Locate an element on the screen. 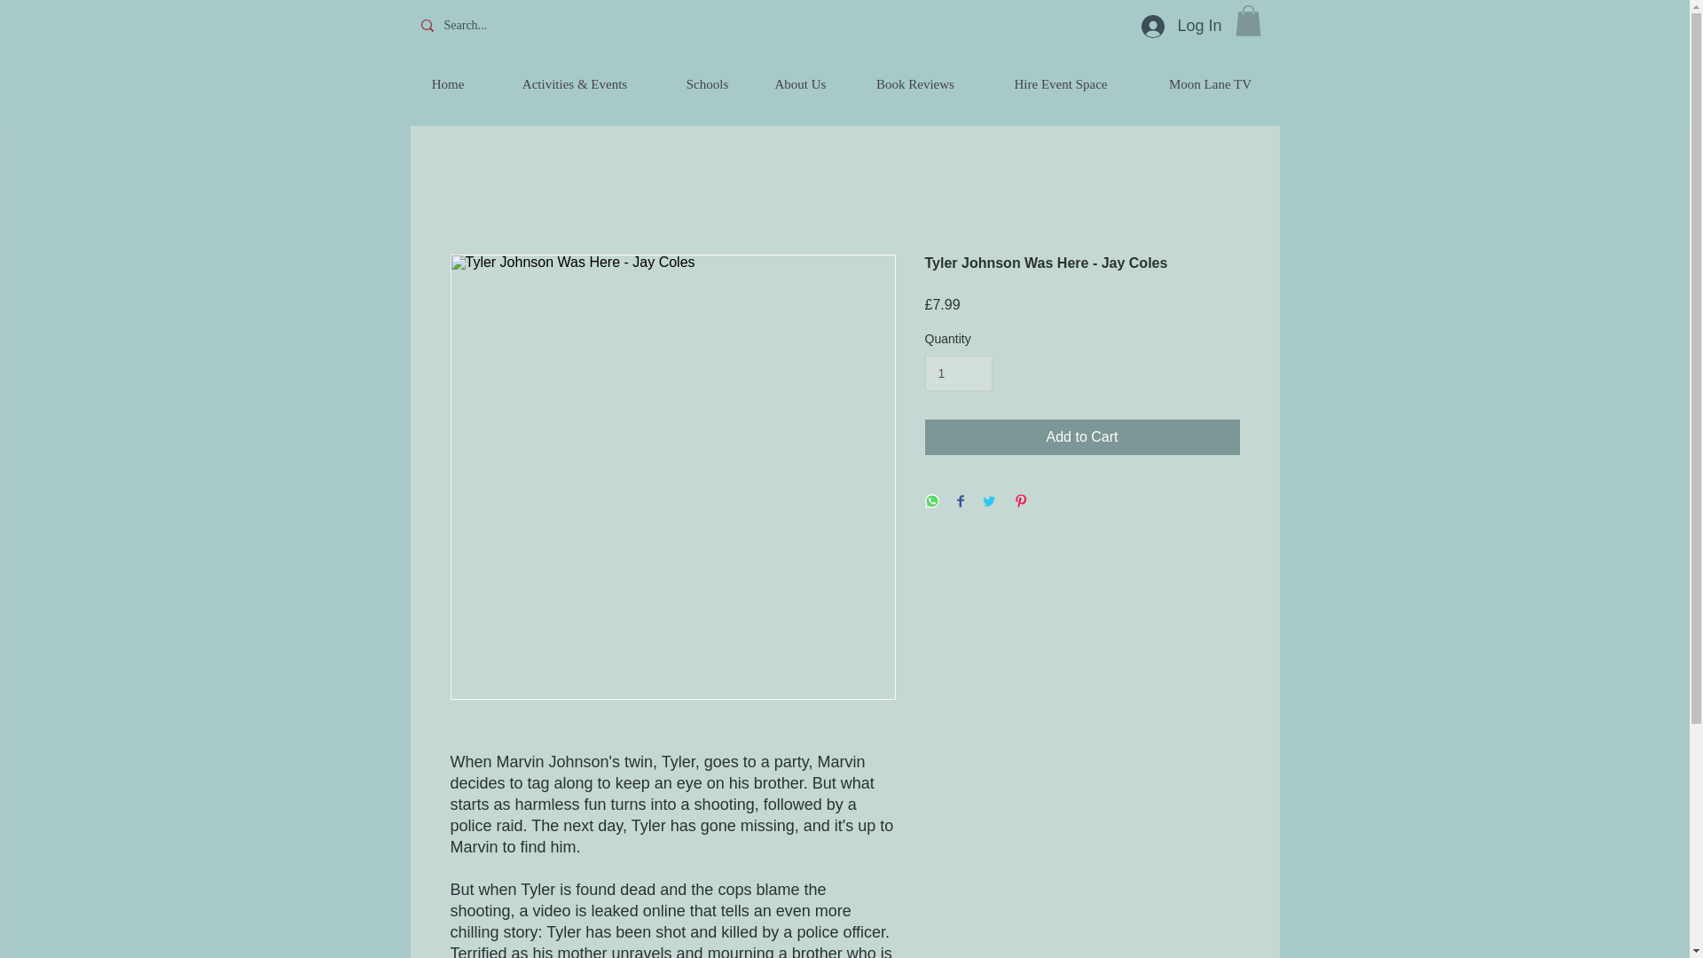 The width and height of the screenshot is (1703, 958). Hire Event Space is located at coordinates (1061, 83).